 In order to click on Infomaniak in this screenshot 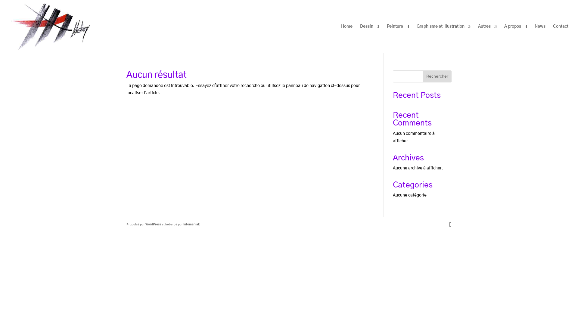, I will do `click(191, 224)`.